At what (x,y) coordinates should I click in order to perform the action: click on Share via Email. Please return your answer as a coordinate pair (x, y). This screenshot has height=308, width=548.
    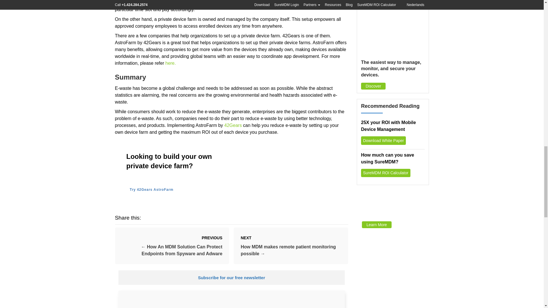
    Looking at the image, I should click on (187, 218).